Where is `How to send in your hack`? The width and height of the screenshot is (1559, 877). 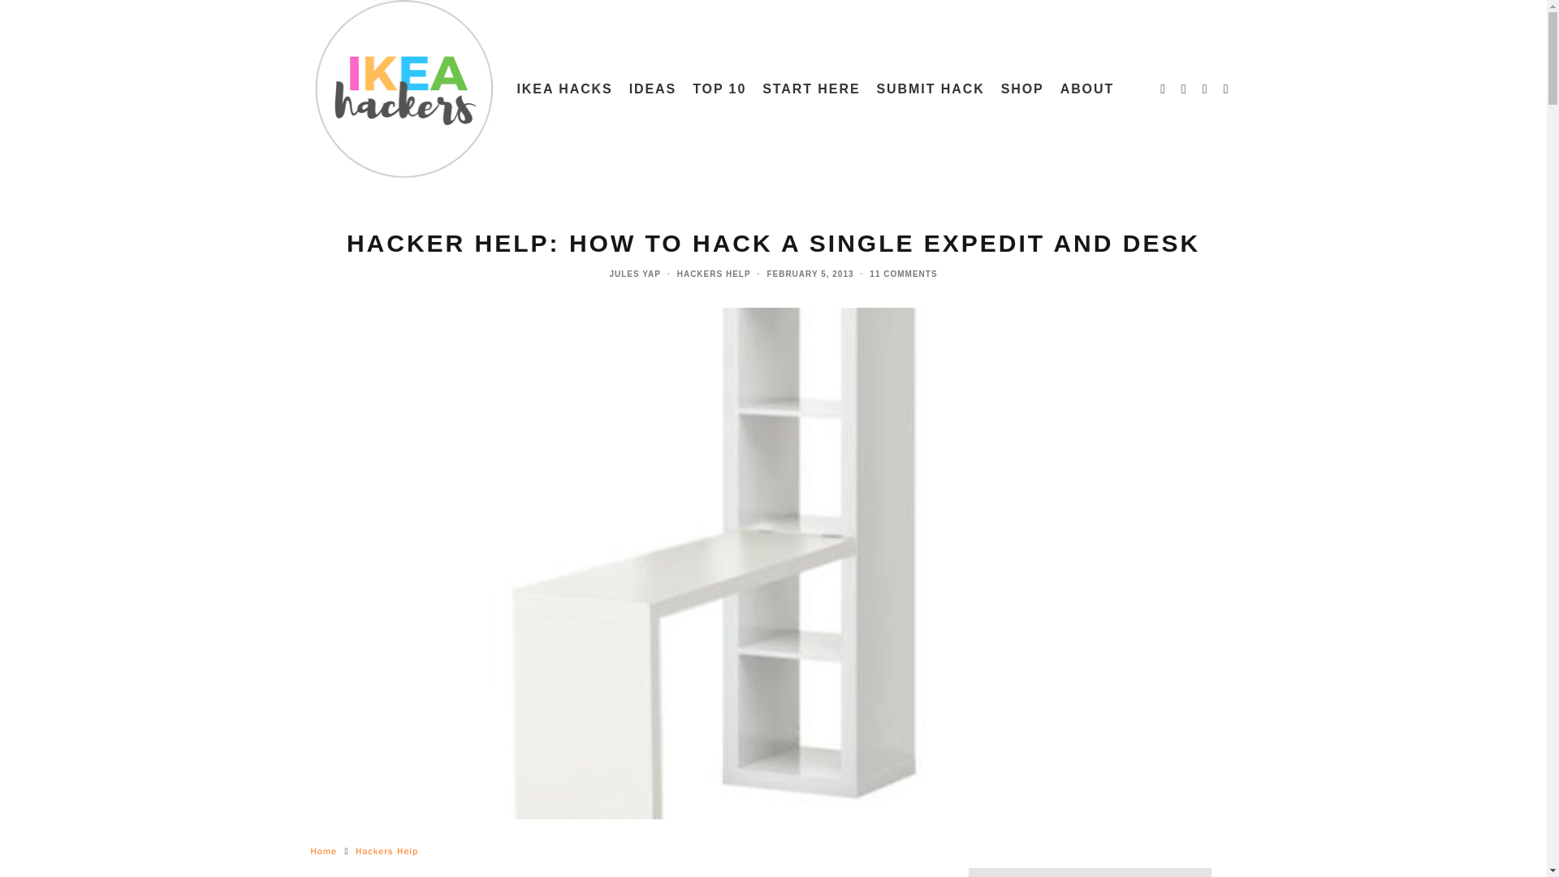 How to send in your hack is located at coordinates (931, 89).